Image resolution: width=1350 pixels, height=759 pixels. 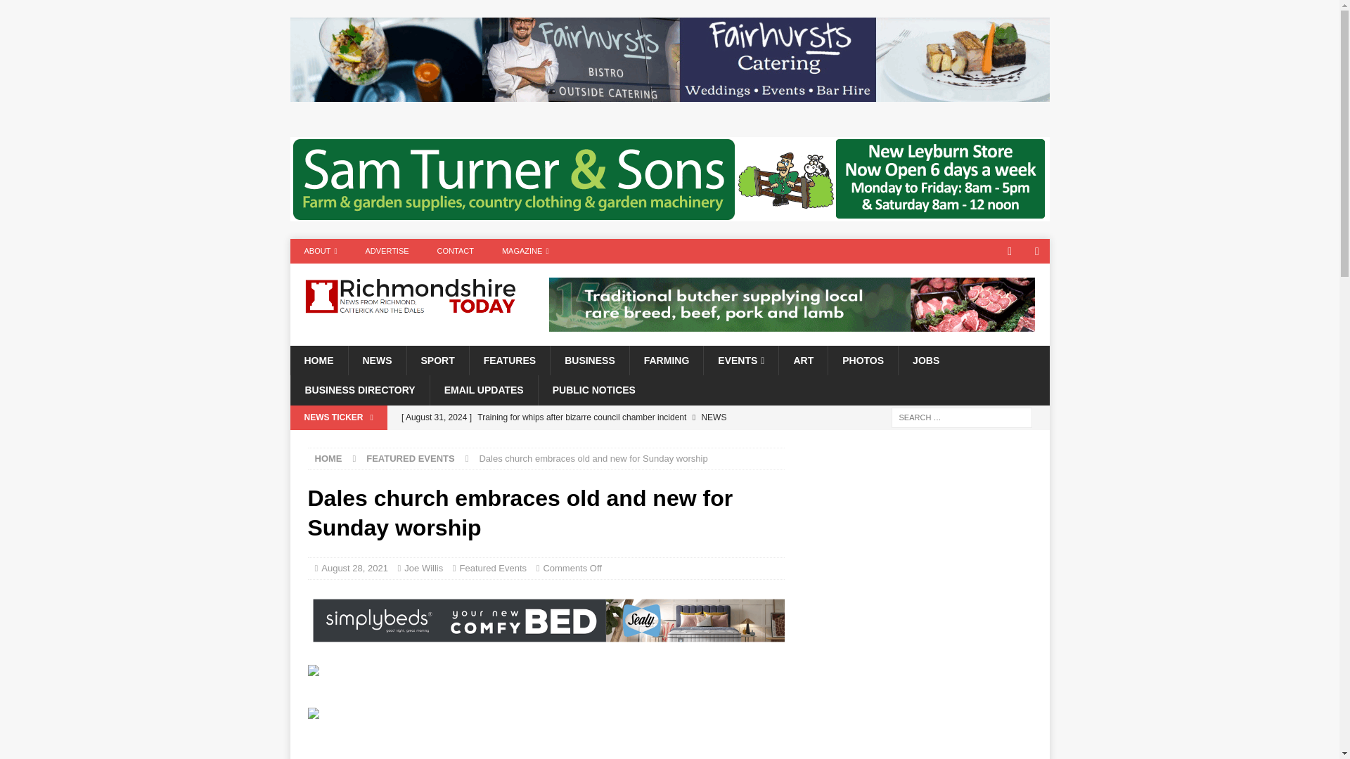 What do you see at coordinates (593, 389) in the screenshot?
I see `PUBLIC NOTICES` at bounding box center [593, 389].